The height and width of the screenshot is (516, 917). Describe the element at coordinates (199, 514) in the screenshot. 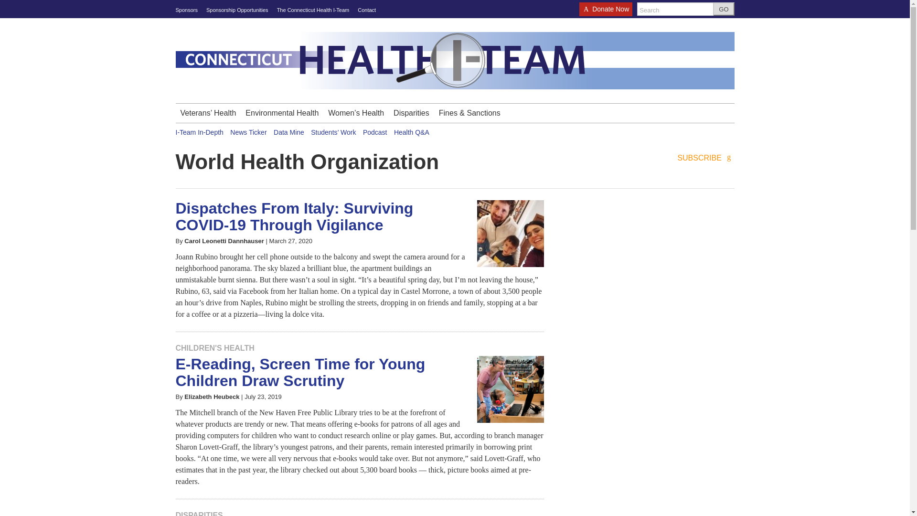

I see `Read Stories in the Disparities category` at that location.